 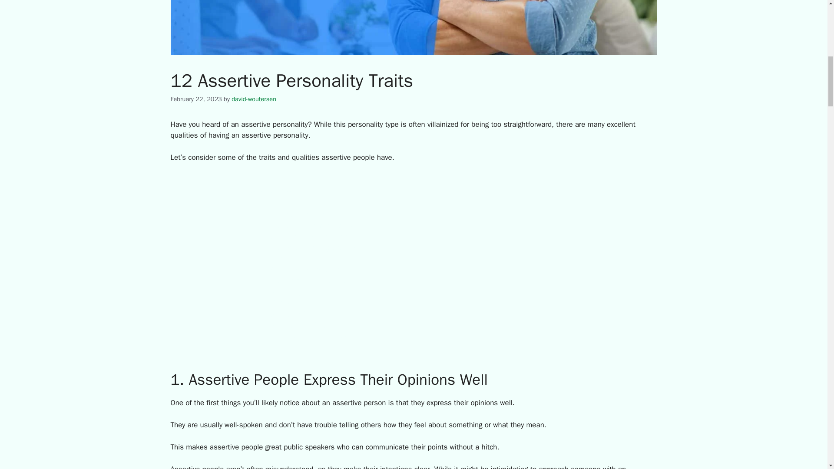 What do you see at coordinates (310, 270) in the screenshot?
I see `Can Say No Respectfully` at bounding box center [310, 270].